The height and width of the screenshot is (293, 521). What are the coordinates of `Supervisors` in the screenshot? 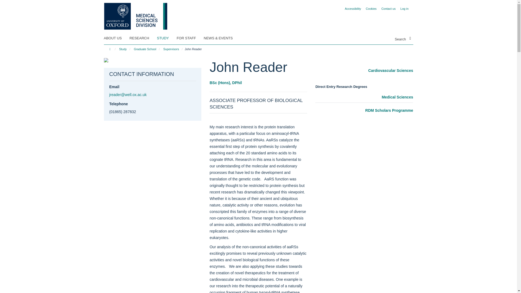 It's located at (171, 49).